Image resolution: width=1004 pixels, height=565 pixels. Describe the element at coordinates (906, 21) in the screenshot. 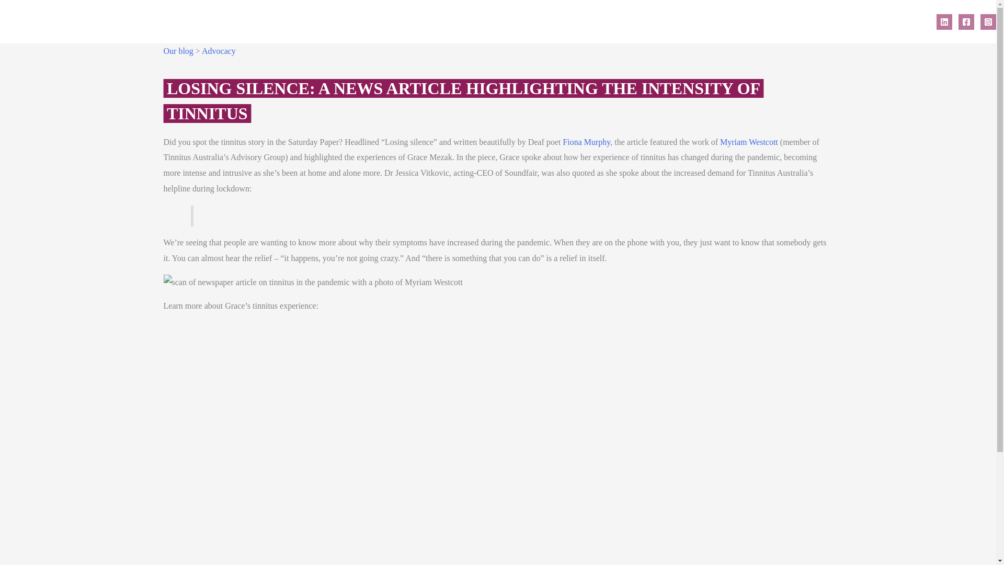

I see `Contact` at that location.